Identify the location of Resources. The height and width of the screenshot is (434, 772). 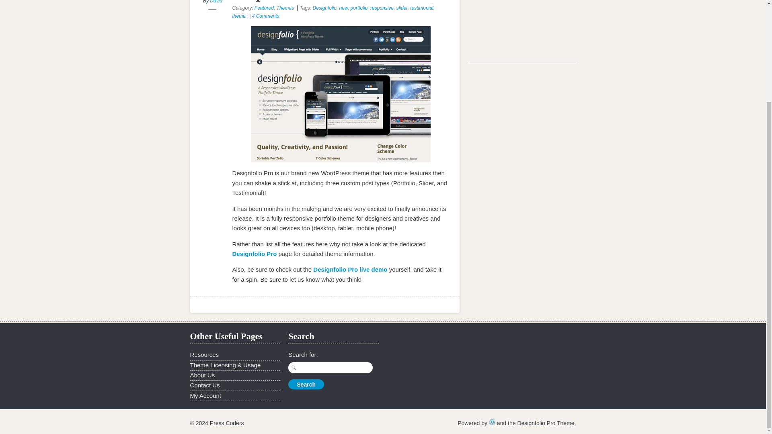
(204, 354).